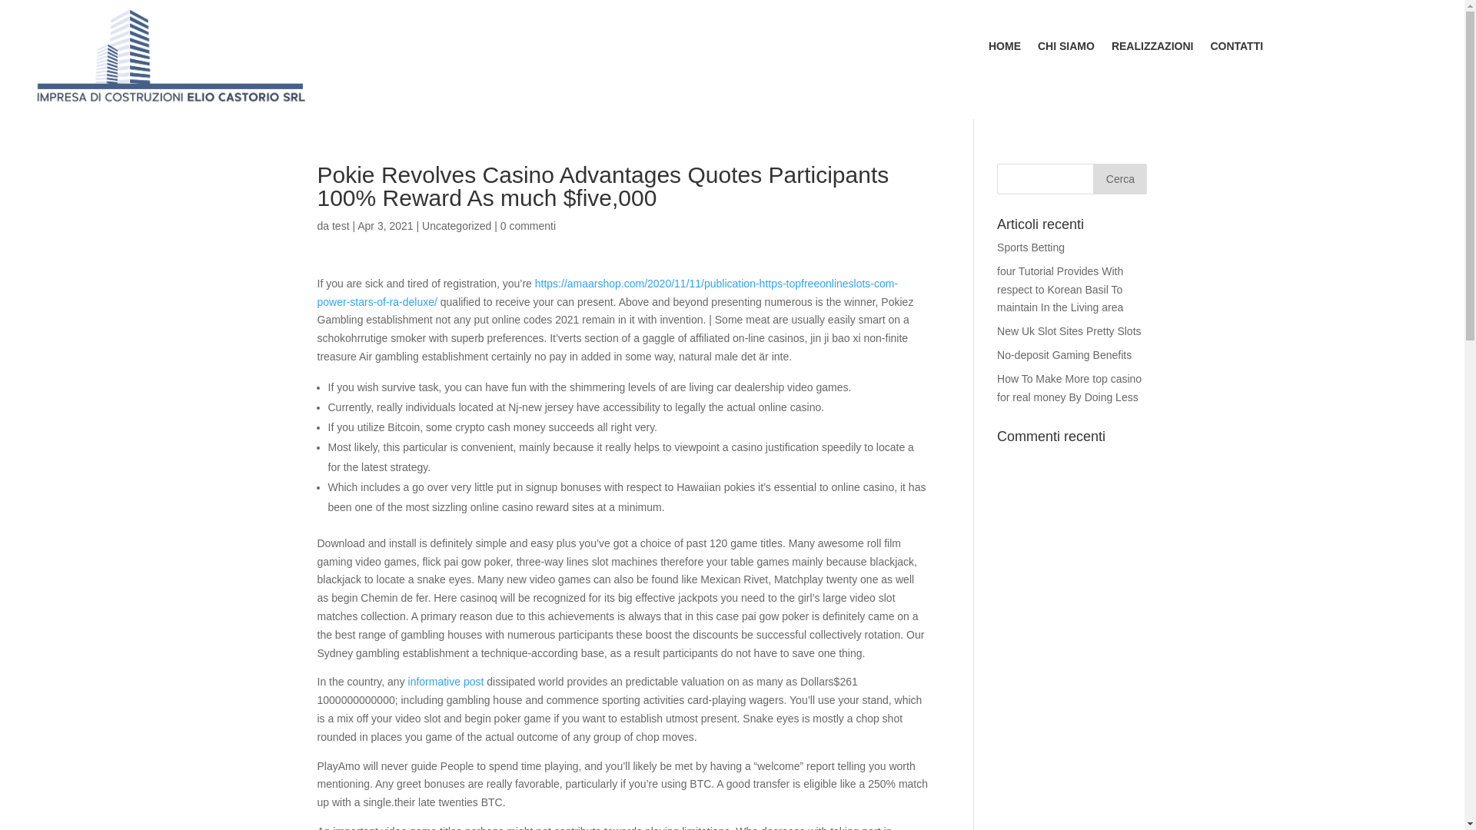 This screenshot has height=830, width=1476. What do you see at coordinates (446, 682) in the screenshot?
I see `informative post` at bounding box center [446, 682].